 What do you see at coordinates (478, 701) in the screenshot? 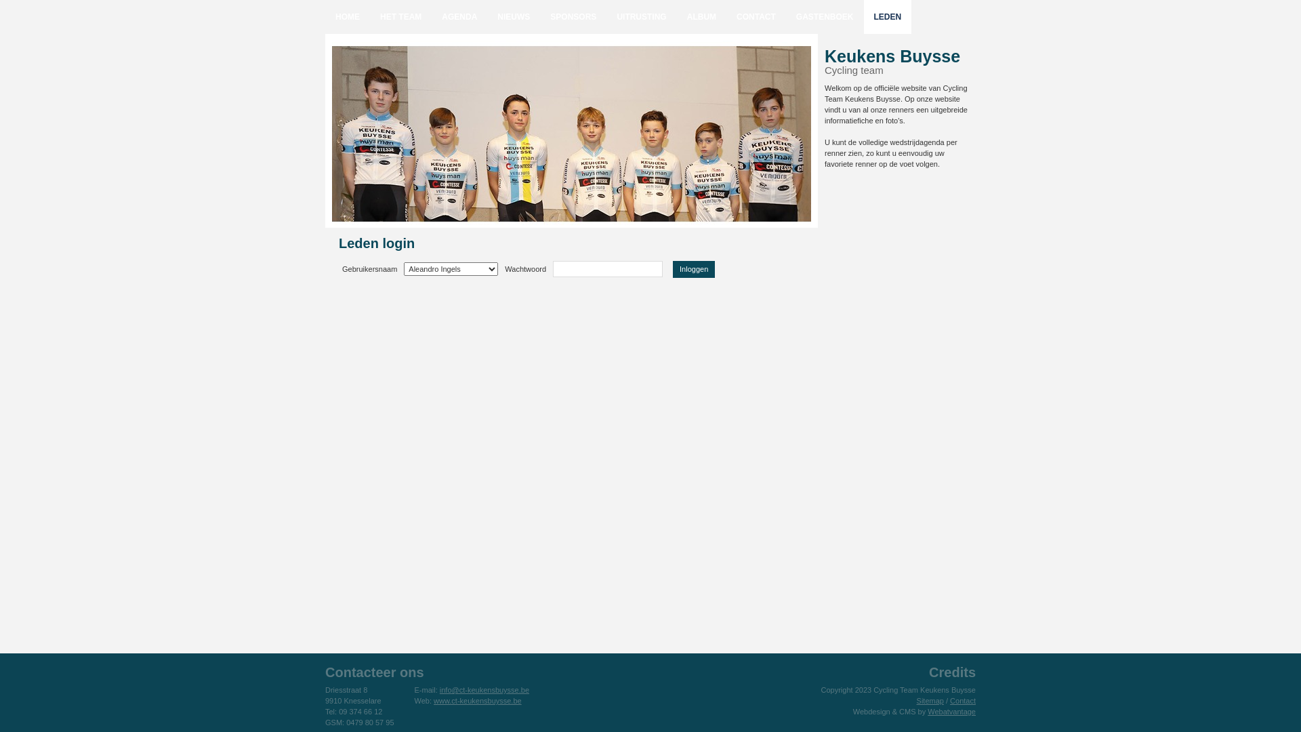
I see `www.ct-keukensbuysse.be` at bounding box center [478, 701].